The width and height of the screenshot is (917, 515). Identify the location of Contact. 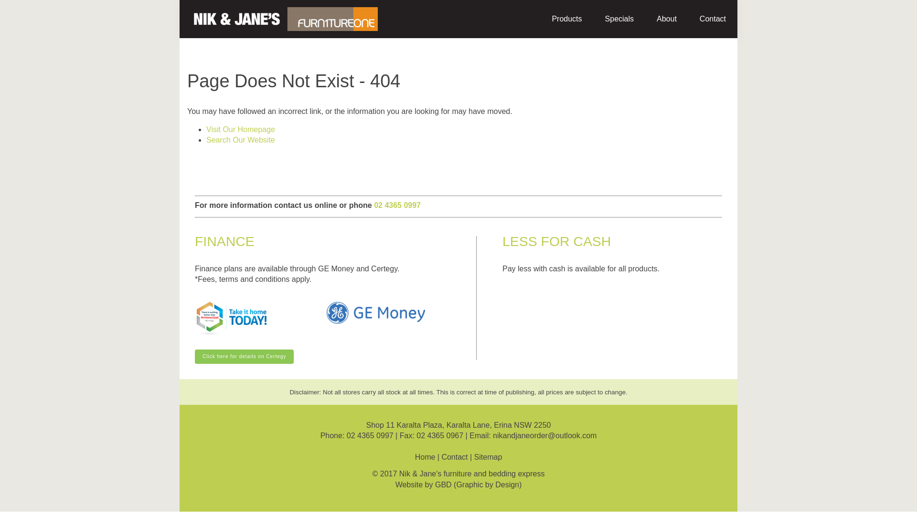
(713, 19).